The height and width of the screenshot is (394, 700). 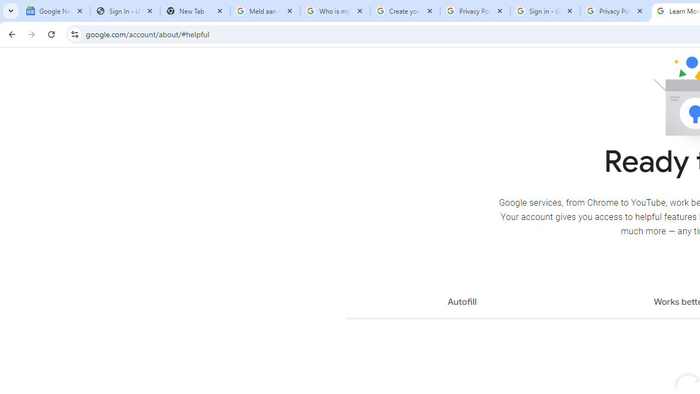 What do you see at coordinates (55, 11) in the screenshot?
I see `Google News` at bounding box center [55, 11].